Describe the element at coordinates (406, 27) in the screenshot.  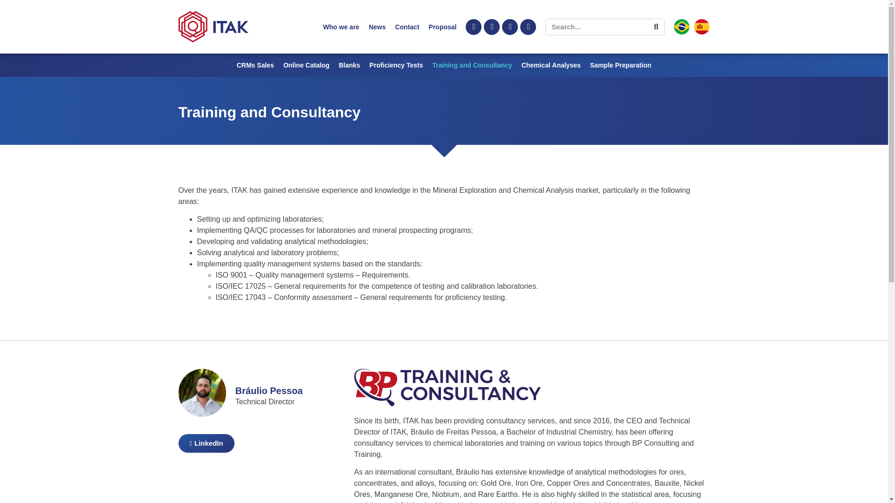
I see `Contact` at that location.